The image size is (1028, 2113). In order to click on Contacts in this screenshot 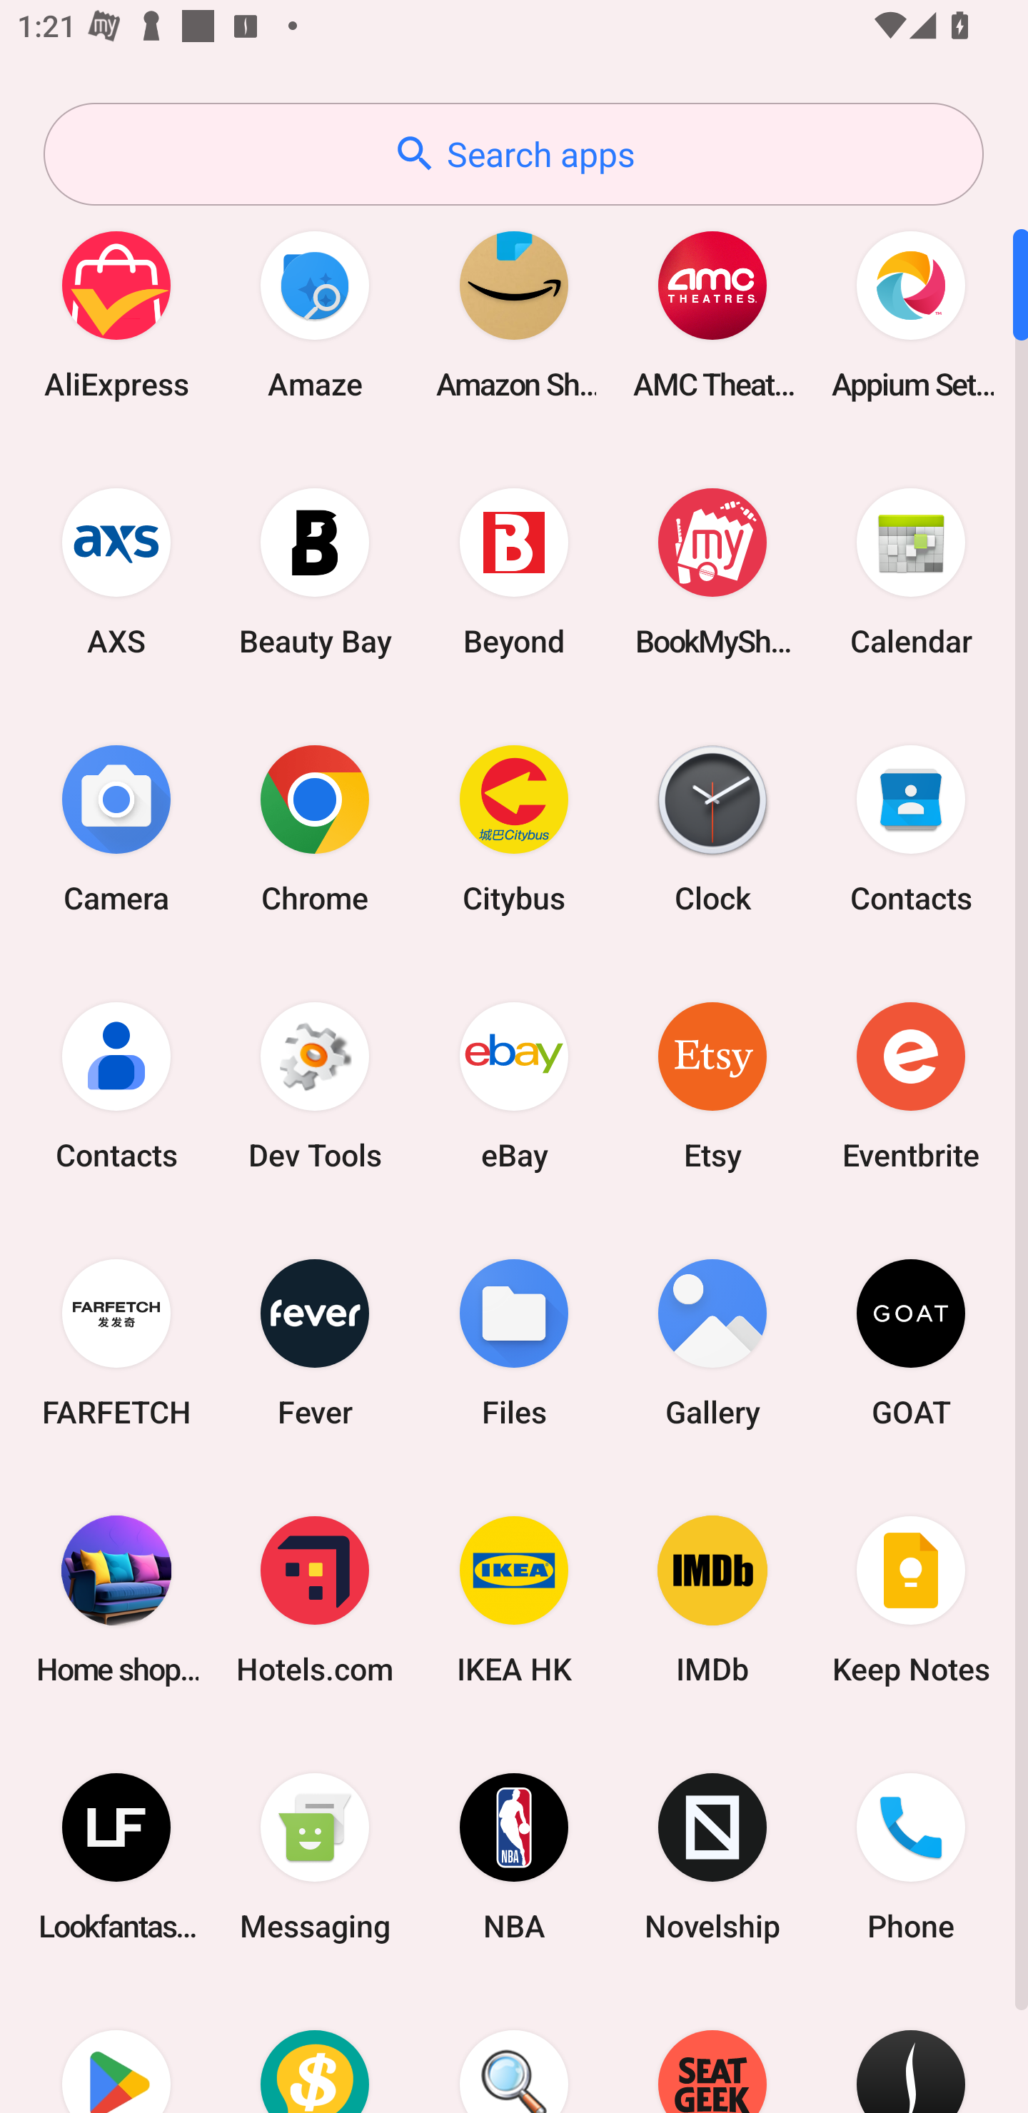, I will do `click(911, 828)`.